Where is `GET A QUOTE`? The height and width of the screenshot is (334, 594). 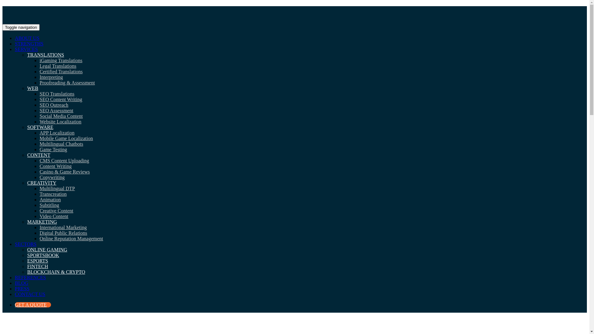
GET A QUOTE is located at coordinates (33, 305).